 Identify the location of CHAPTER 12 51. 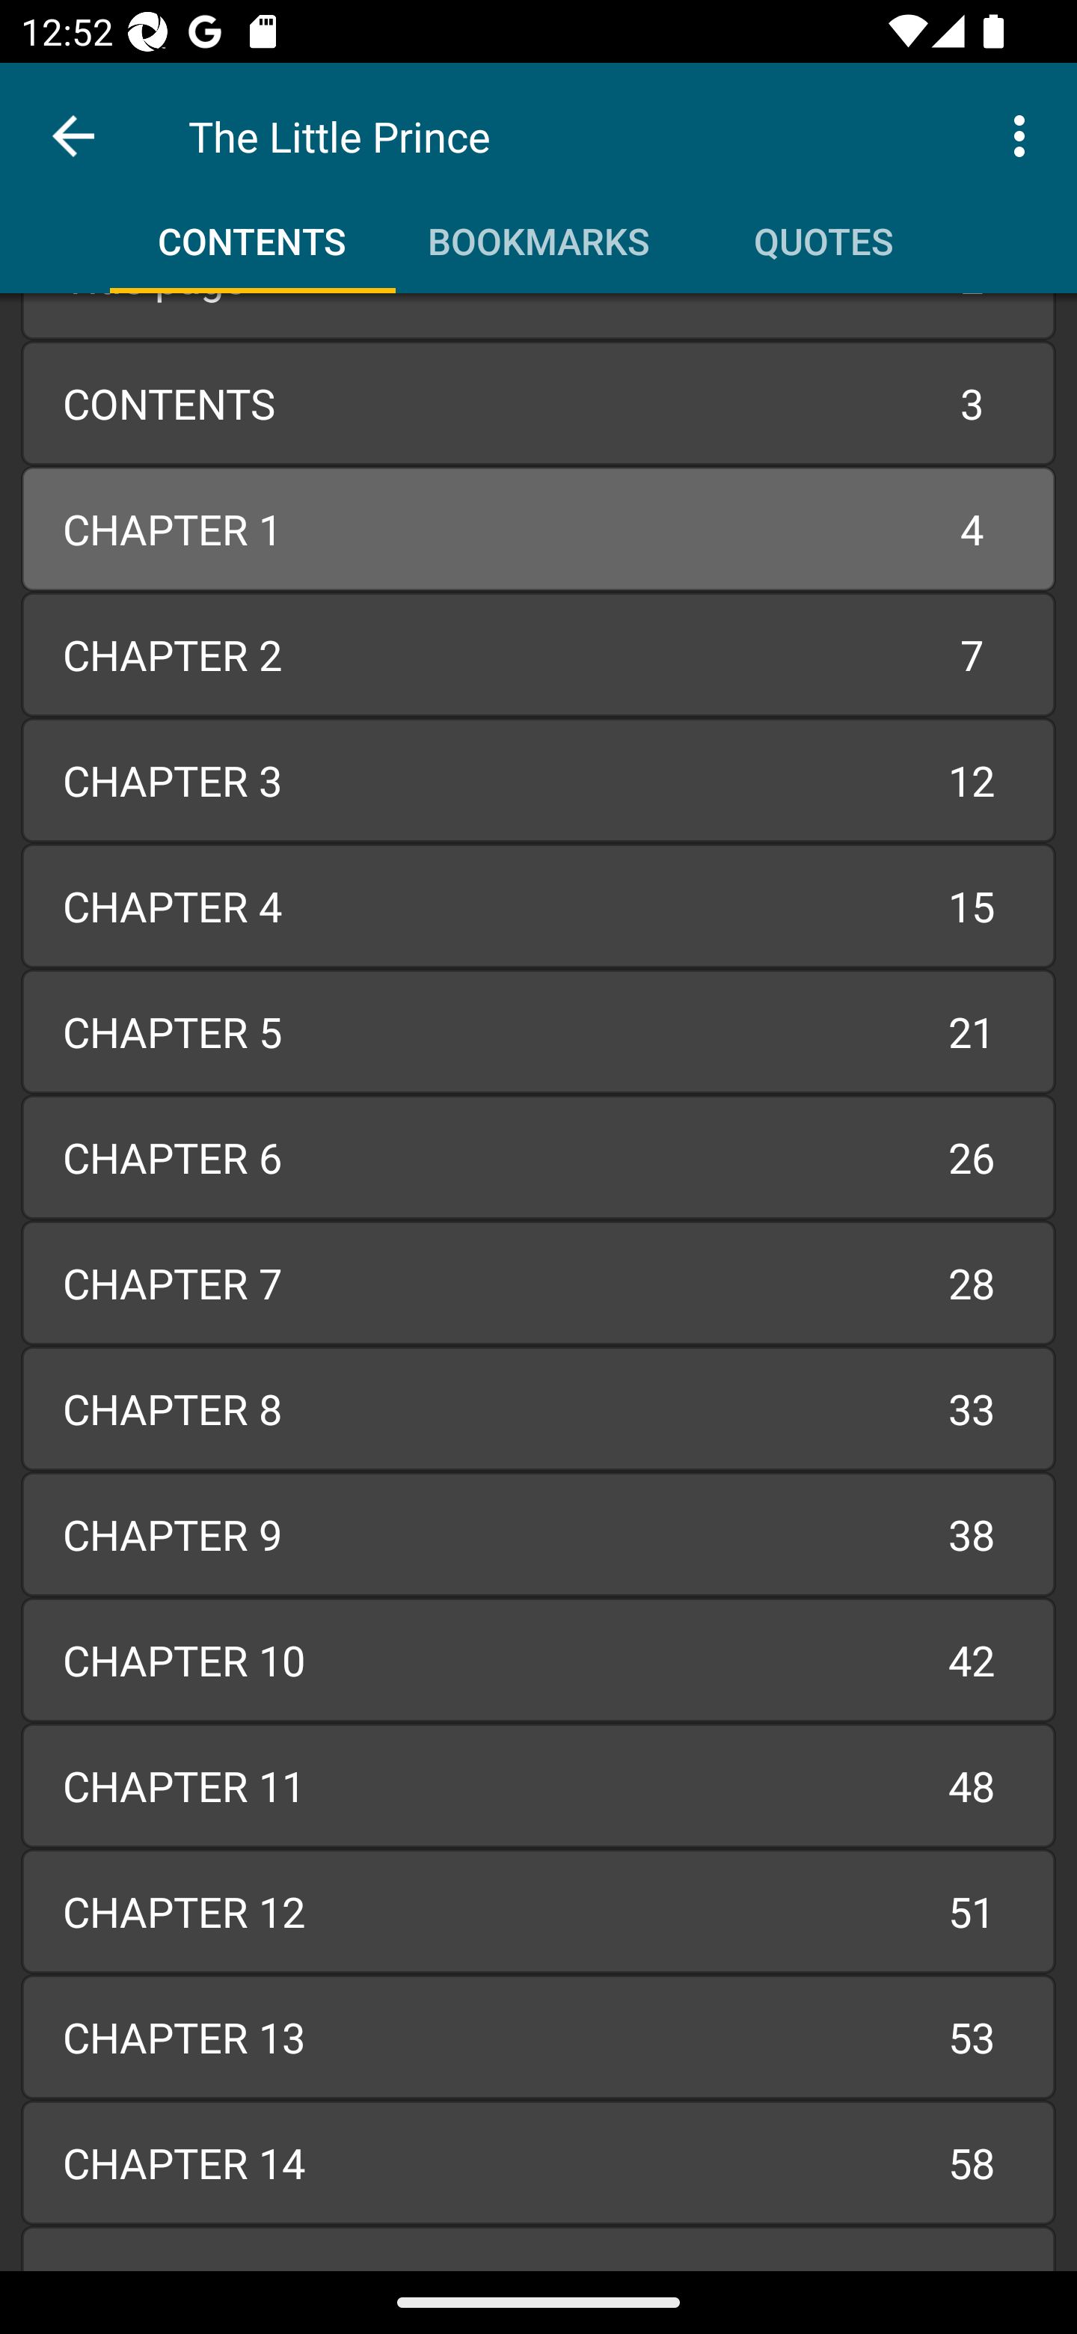
(538, 1911).